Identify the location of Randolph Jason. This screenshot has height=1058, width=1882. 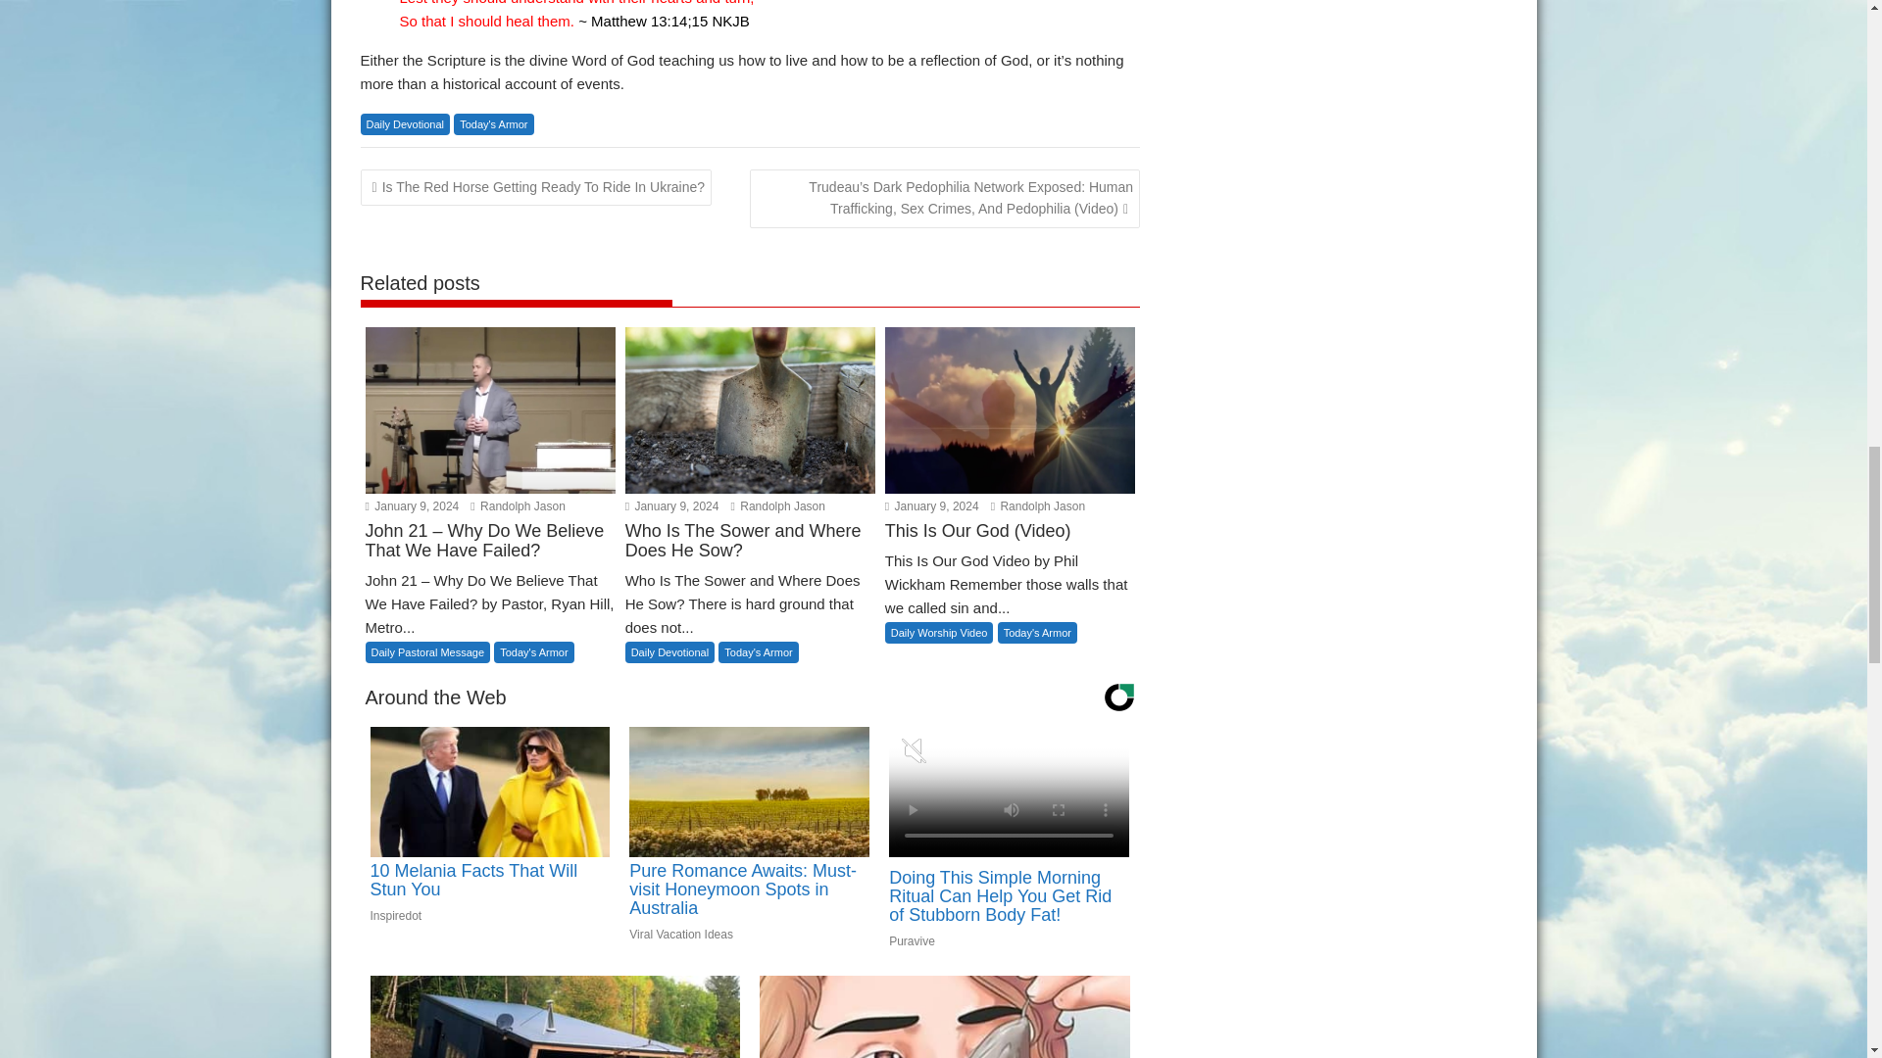
(518, 505).